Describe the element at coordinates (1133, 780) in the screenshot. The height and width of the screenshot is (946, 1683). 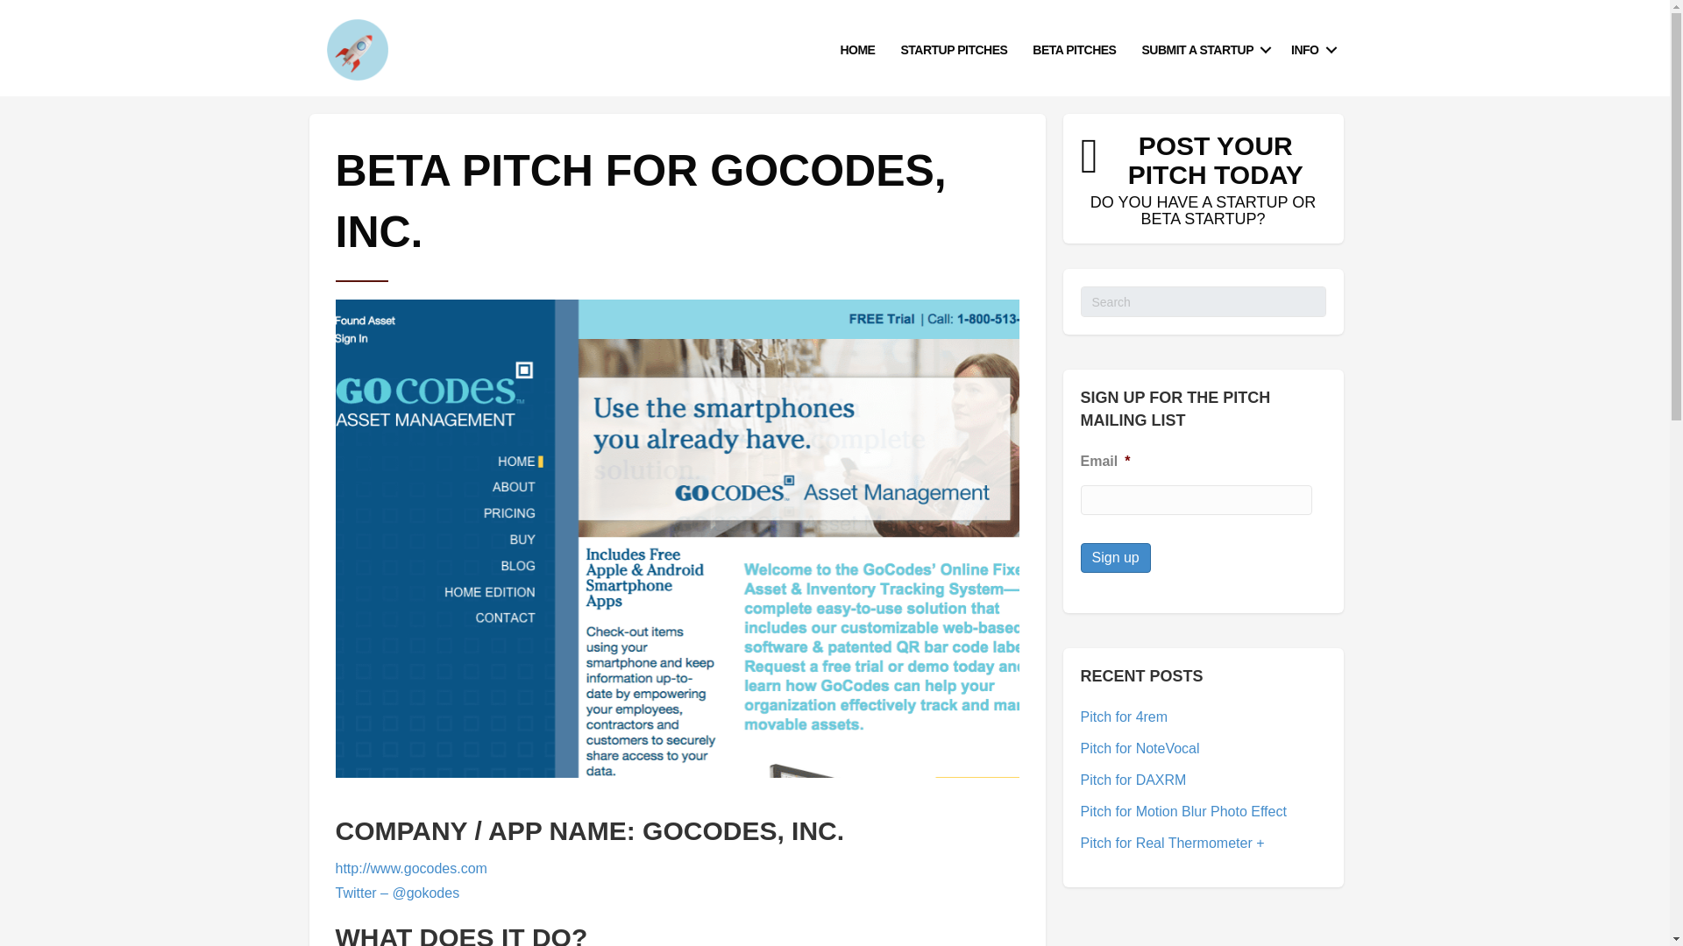
I see `Pitch for DAXRM` at that location.